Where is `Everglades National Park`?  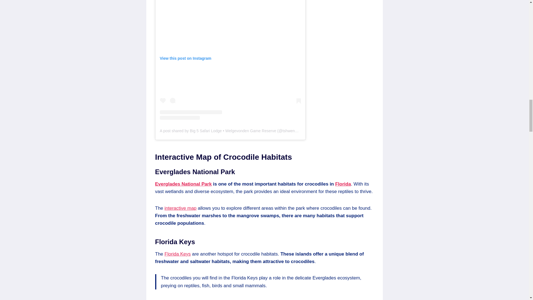 Everglades National Park is located at coordinates (183, 184).